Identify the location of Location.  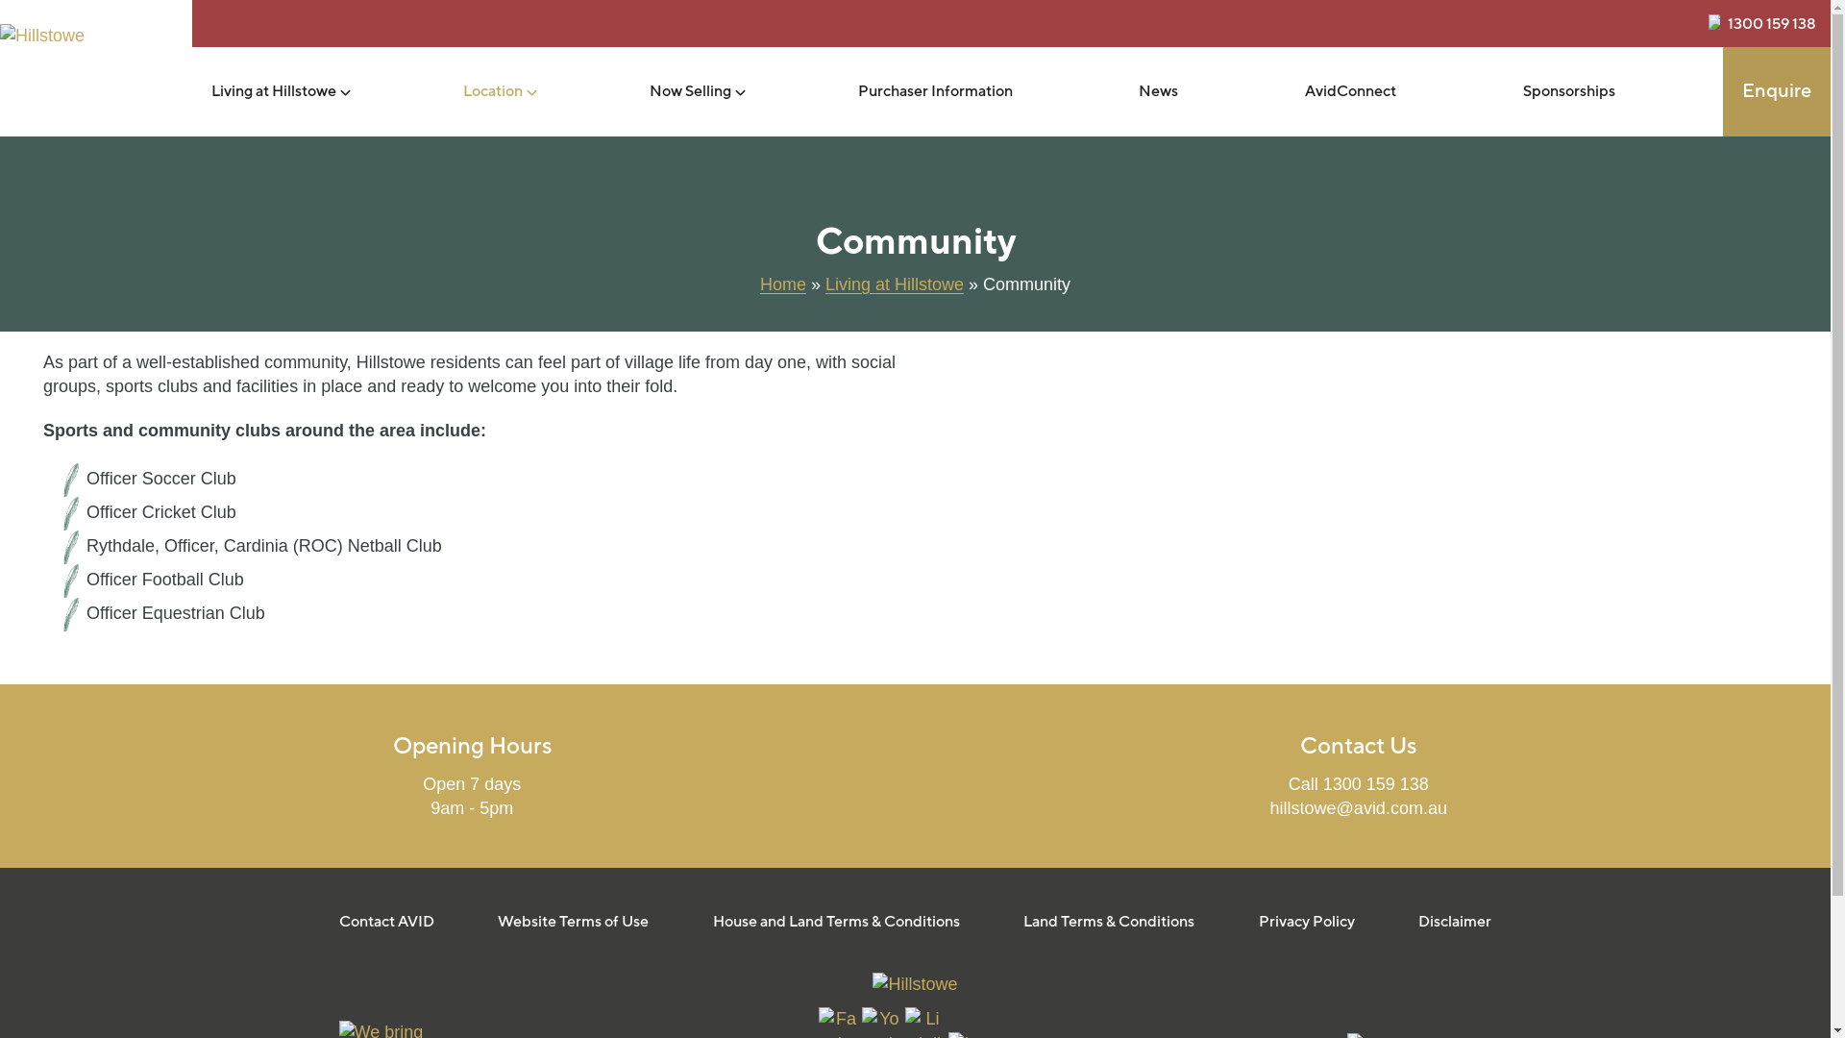
(493, 92).